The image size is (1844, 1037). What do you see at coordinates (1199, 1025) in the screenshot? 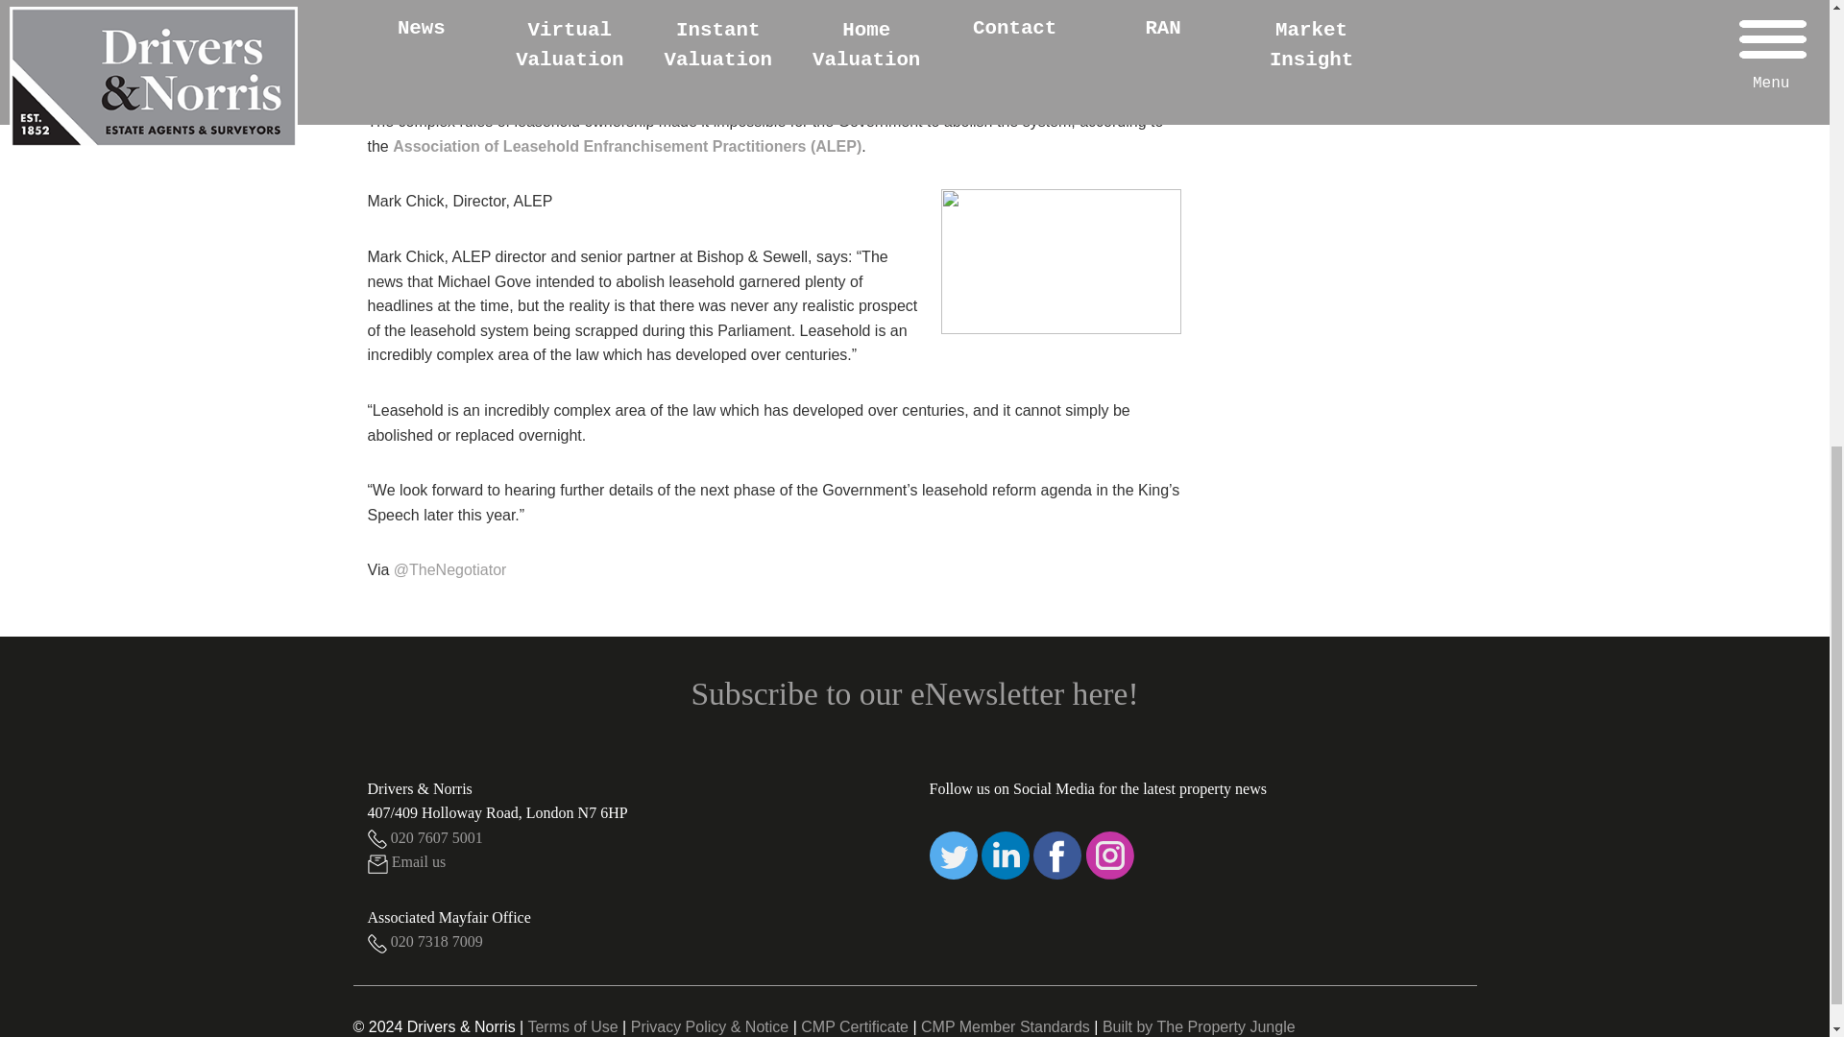
I see `Built by The Property Jungle` at bounding box center [1199, 1025].